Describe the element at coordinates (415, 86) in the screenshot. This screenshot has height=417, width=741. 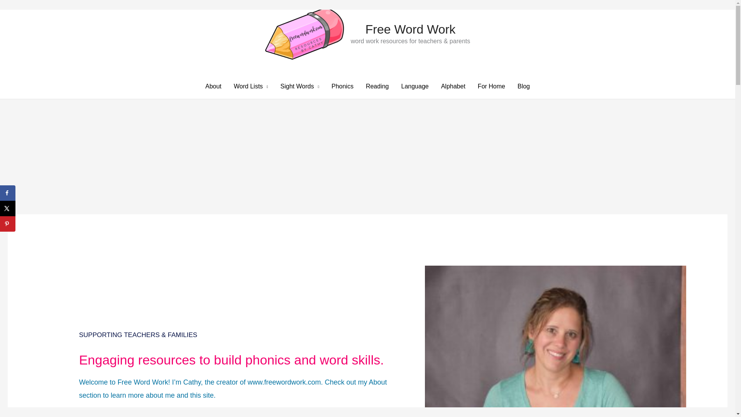
I see `Language` at that location.